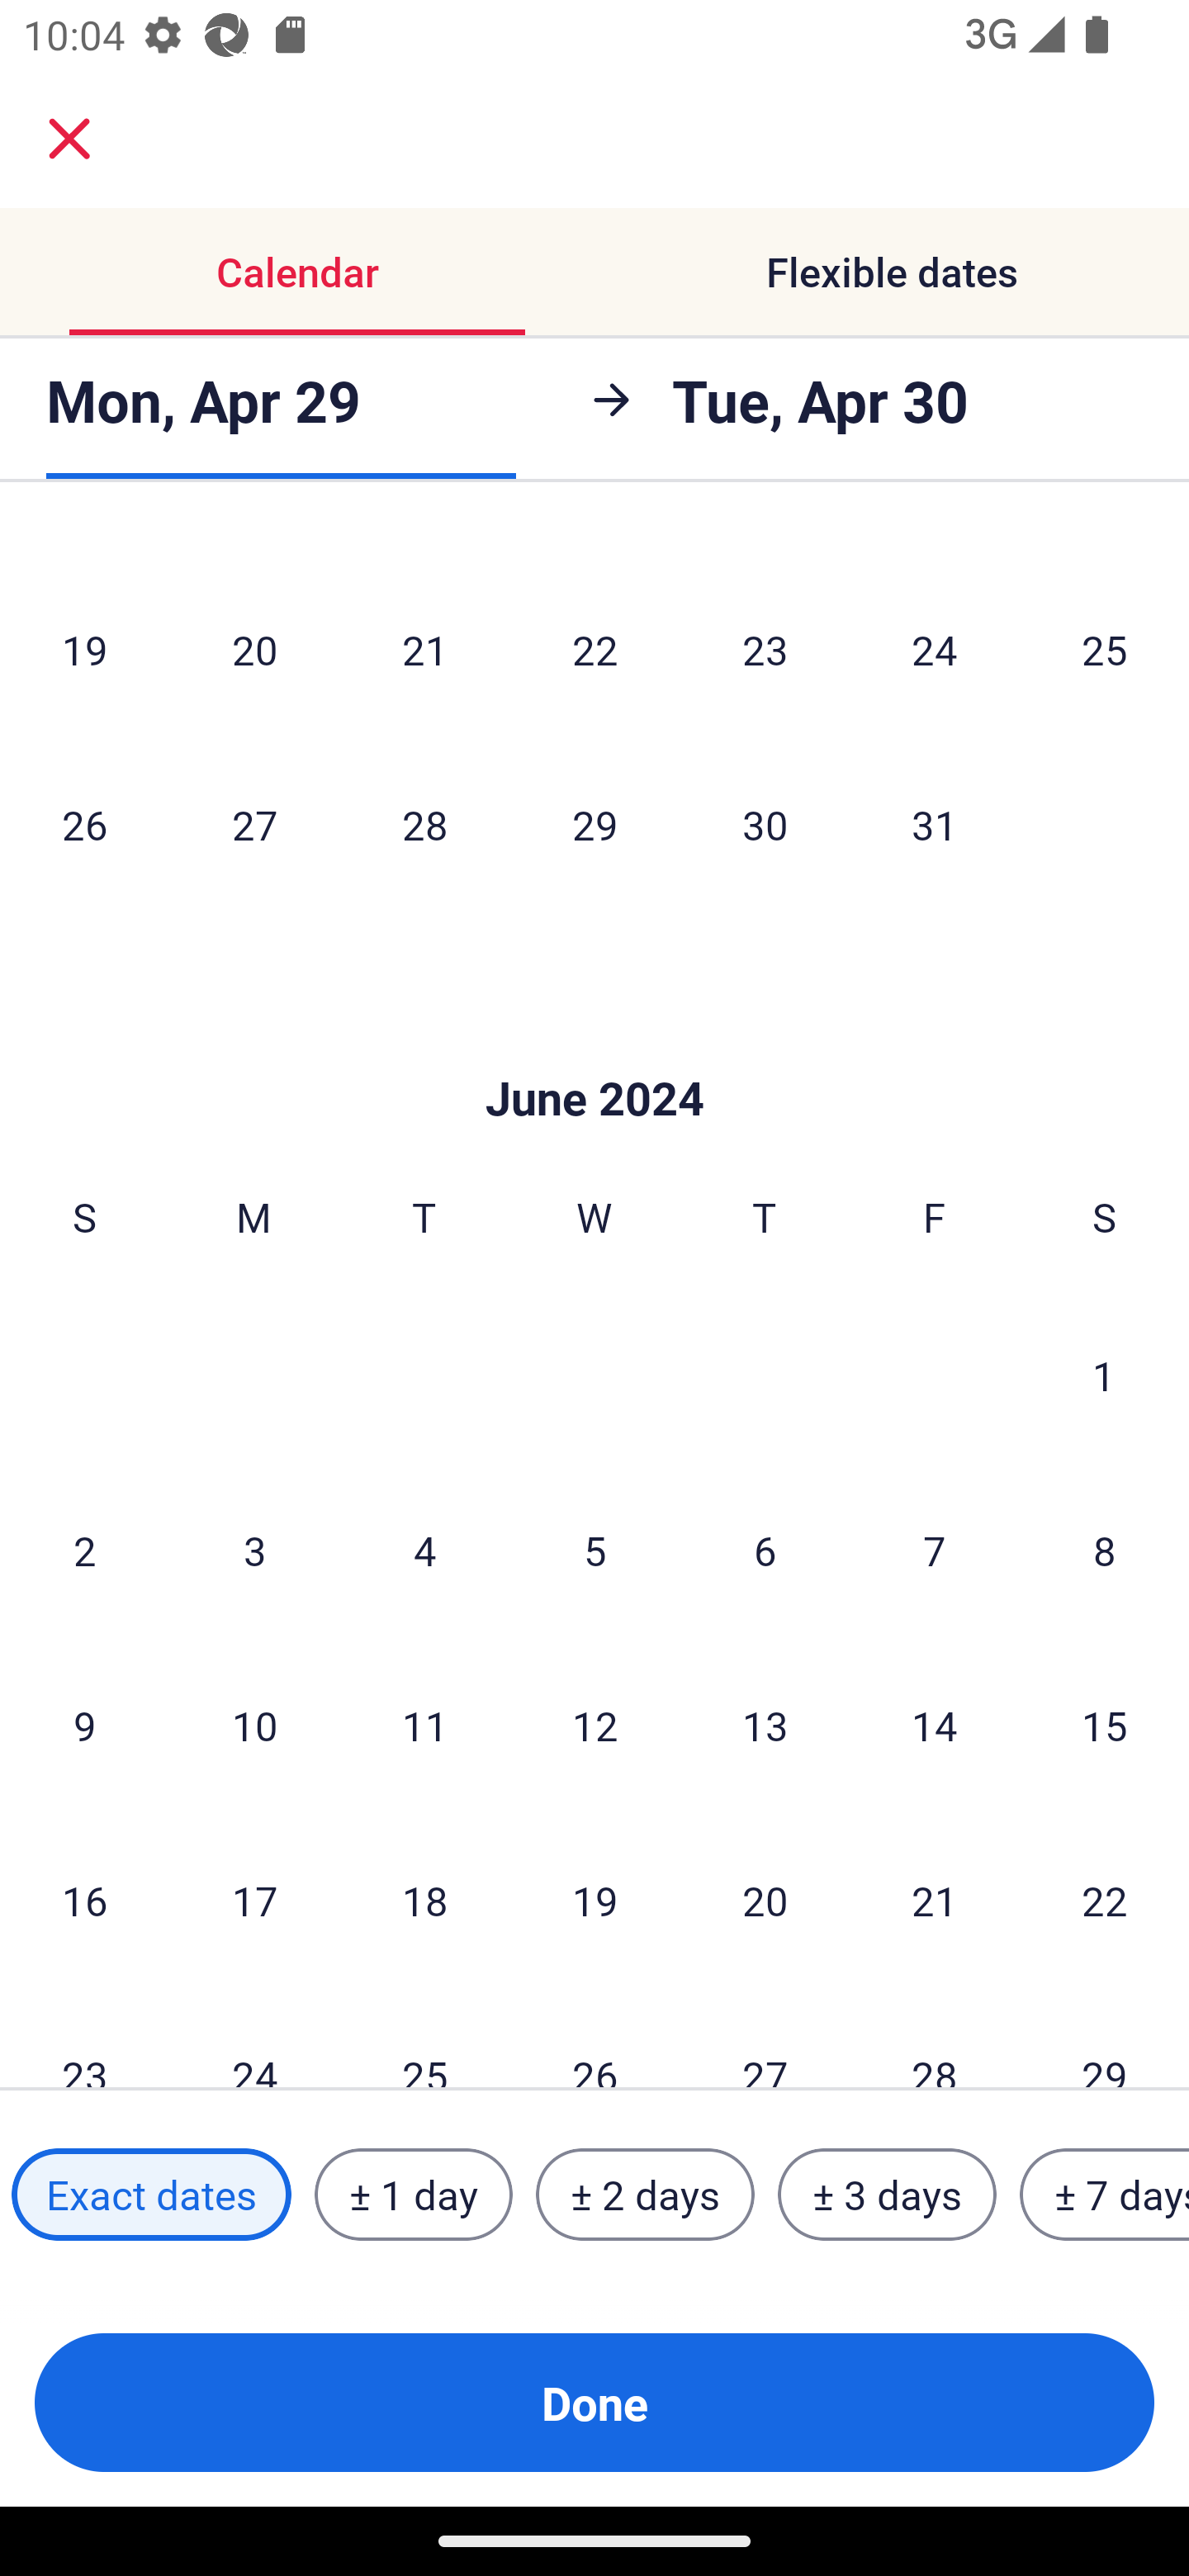 The width and height of the screenshot is (1189, 2576). I want to click on 1 Saturday, June 1, 2024, so click(1104, 1376).